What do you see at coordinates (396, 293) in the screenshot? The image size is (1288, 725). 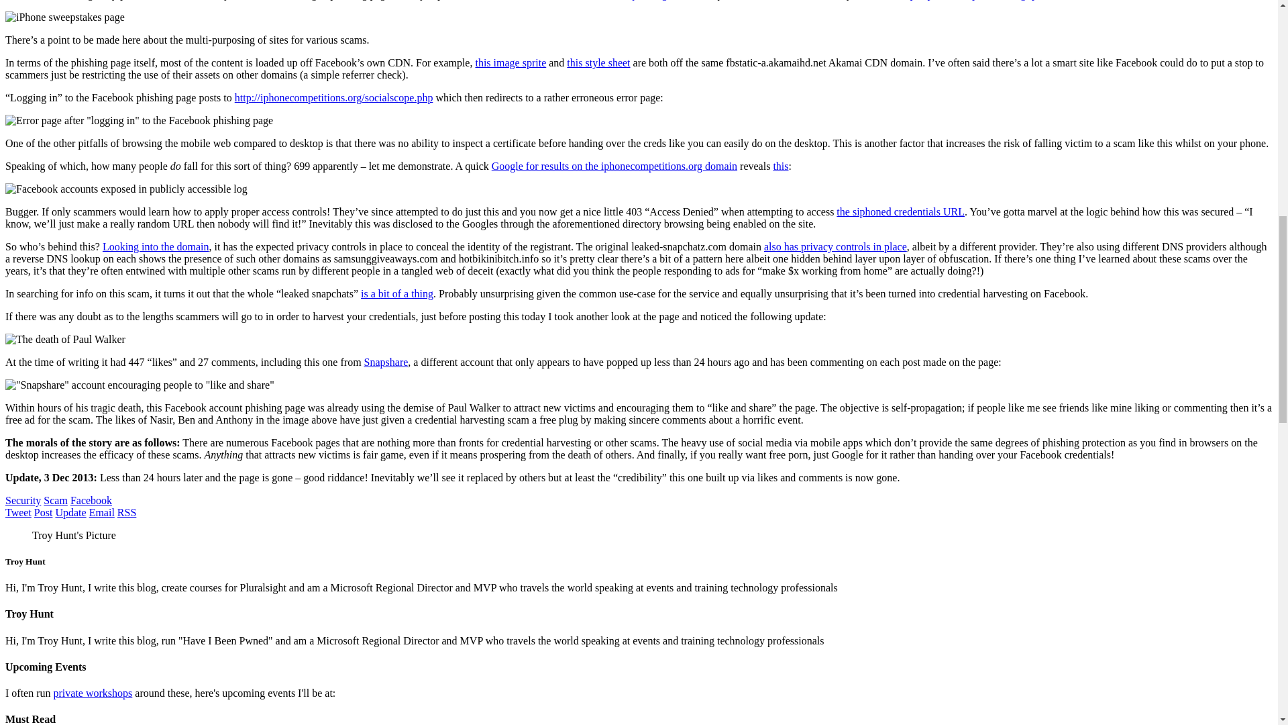 I see `is a bit of a thing` at bounding box center [396, 293].